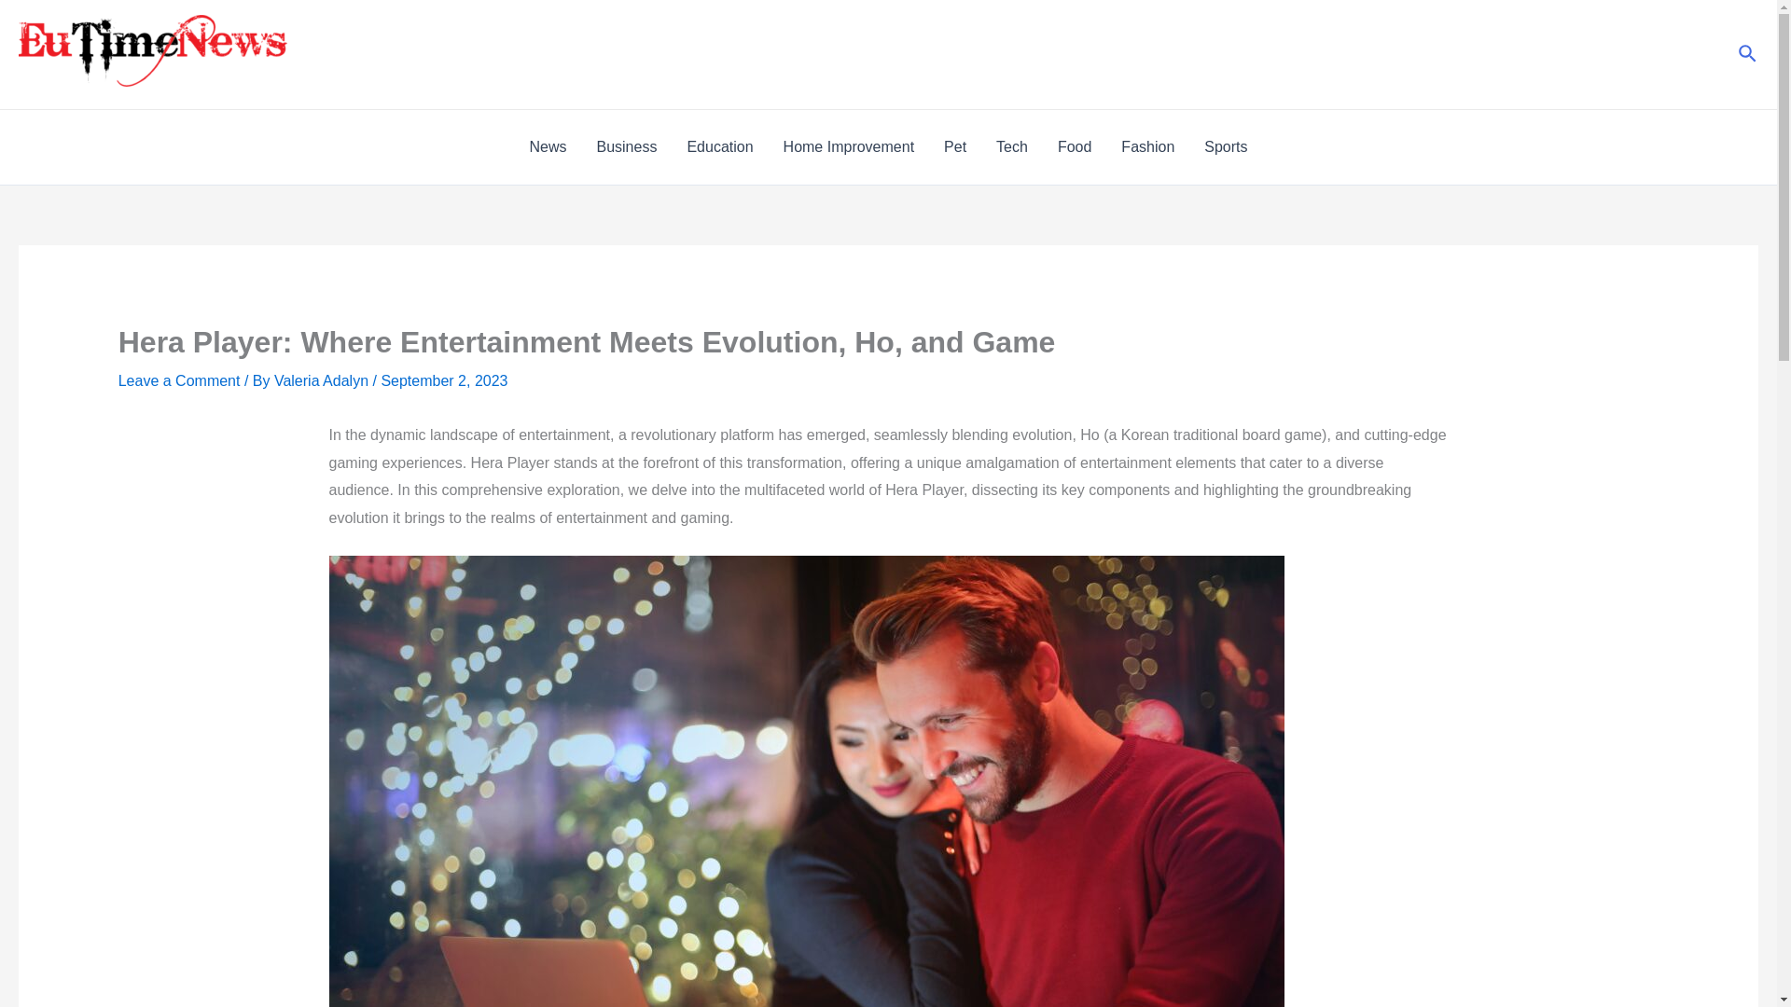 The width and height of the screenshot is (1791, 1007). Describe the element at coordinates (1147, 146) in the screenshot. I see `Fashion` at that location.